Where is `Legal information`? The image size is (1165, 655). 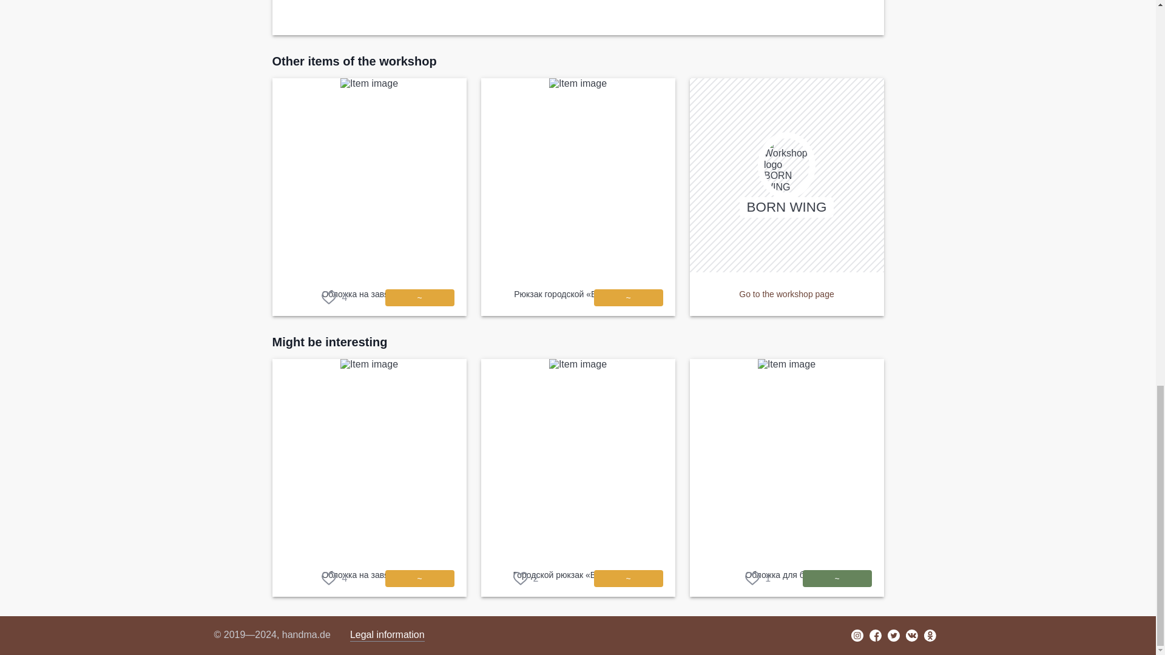
Legal information is located at coordinates (387, 635).